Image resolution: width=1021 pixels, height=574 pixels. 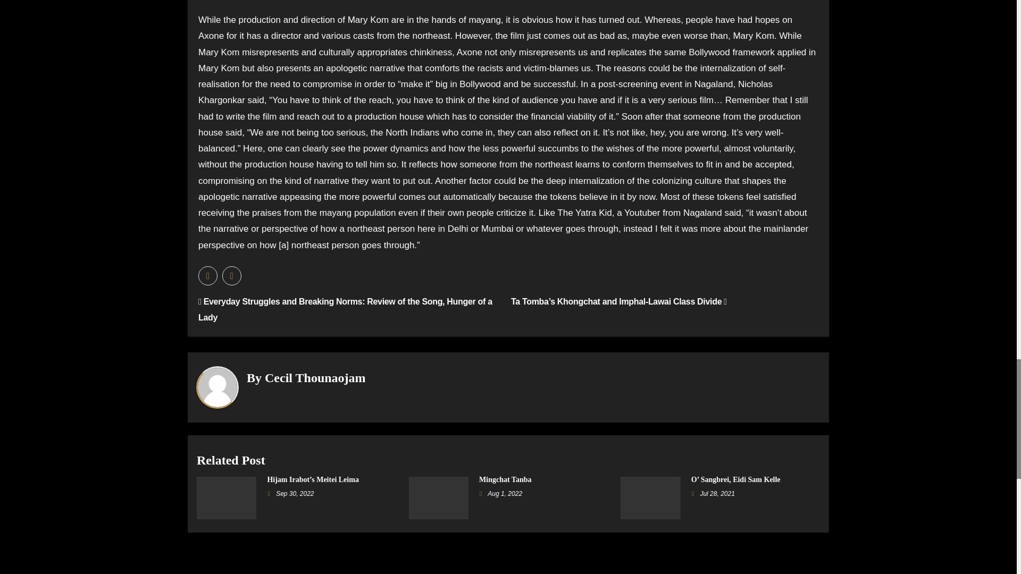 I want to click on Jul 28, 2021, so click(x=717, y=494).